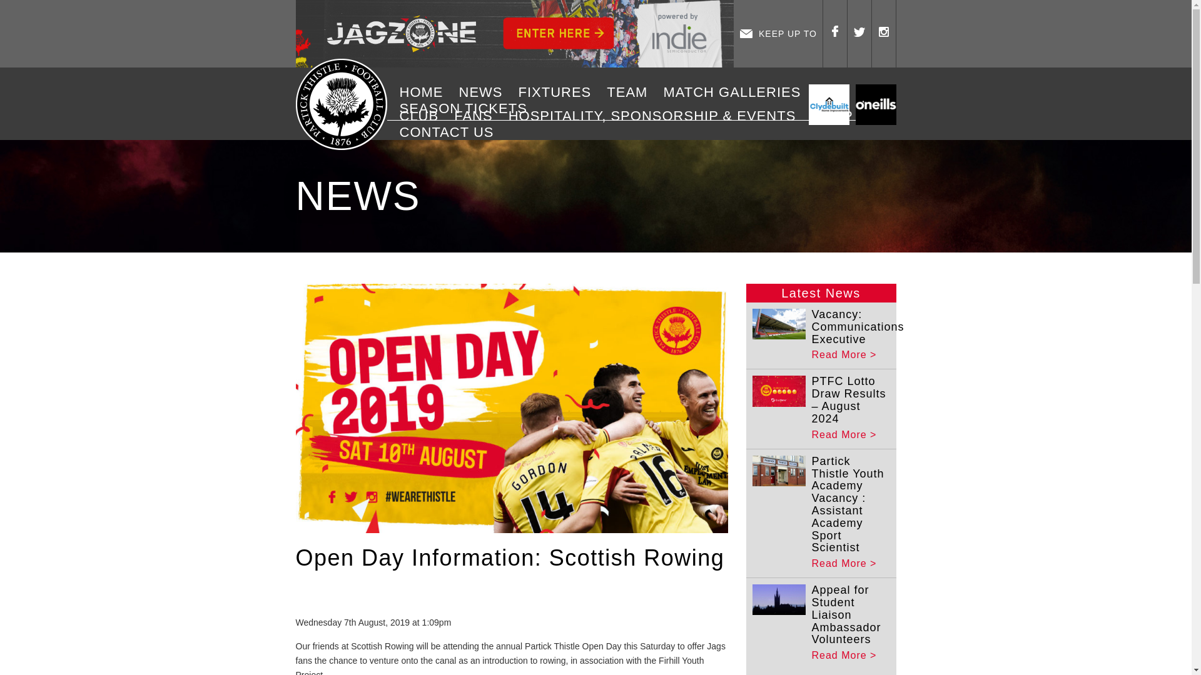  I want to click on CLUB, so click(423, 116).